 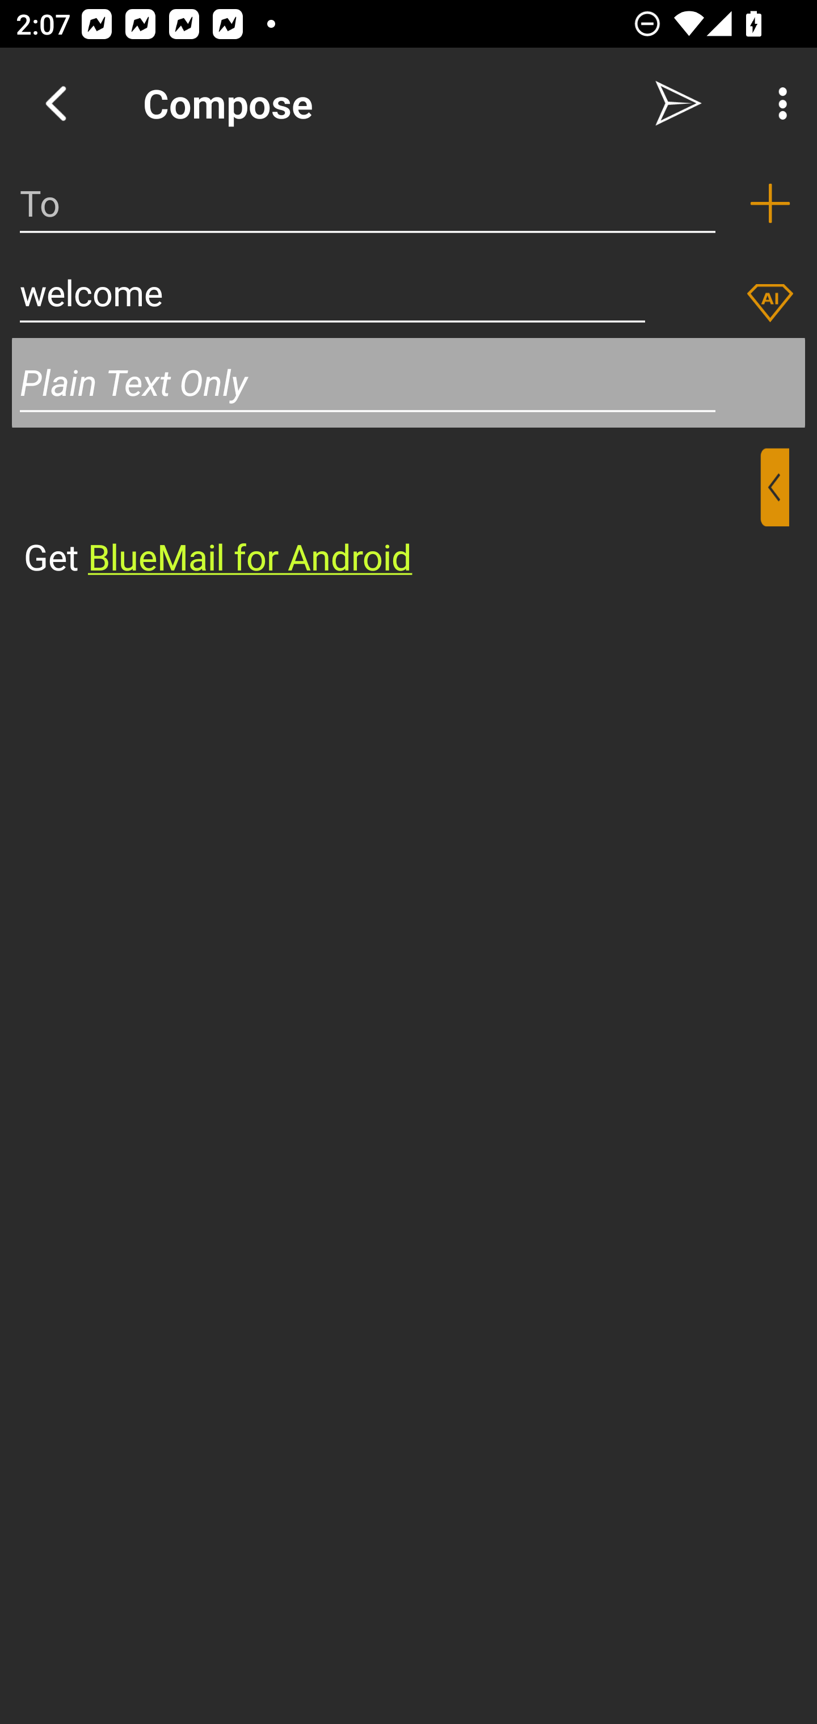 I want to click on welcome, so click(x=332, y=293).